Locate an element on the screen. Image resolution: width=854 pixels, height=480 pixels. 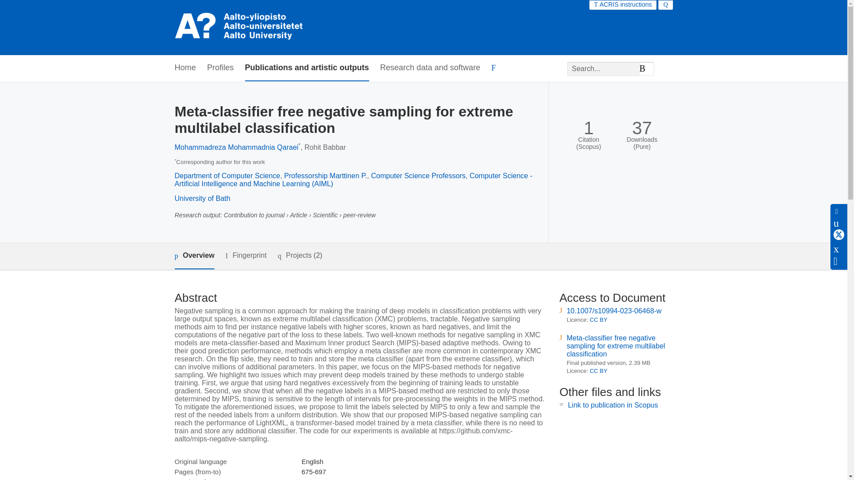
Profiles is located at coordinates (221, 68).